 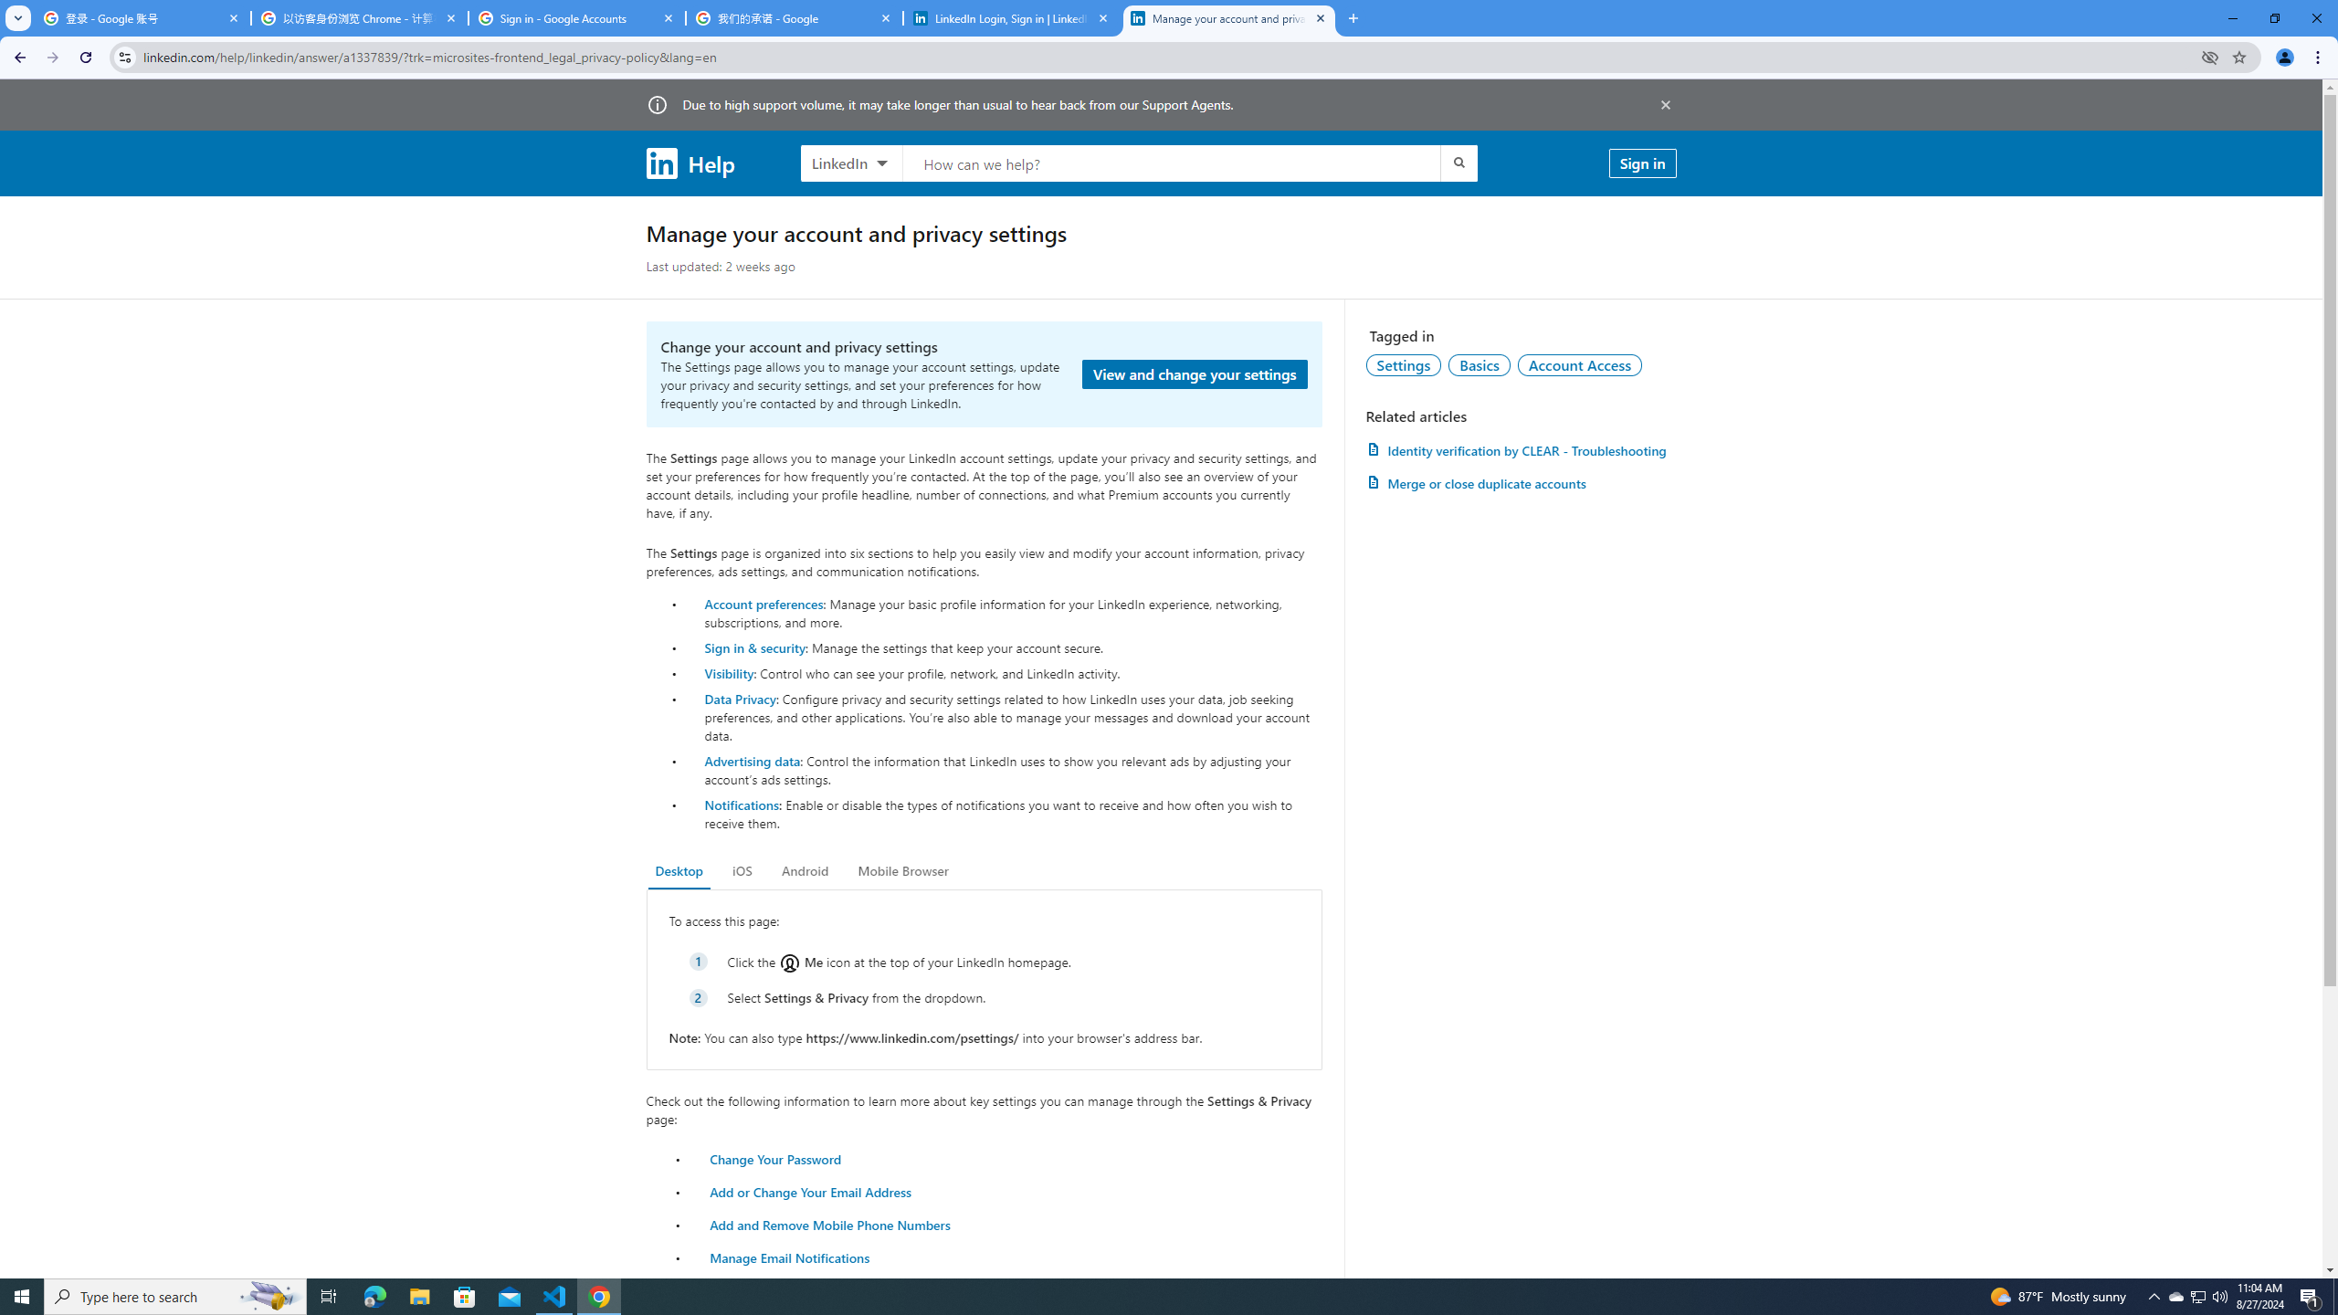 I want to click on Manage your account and privacy settings | LinkedIn Help, so click(x=1229, y=18).